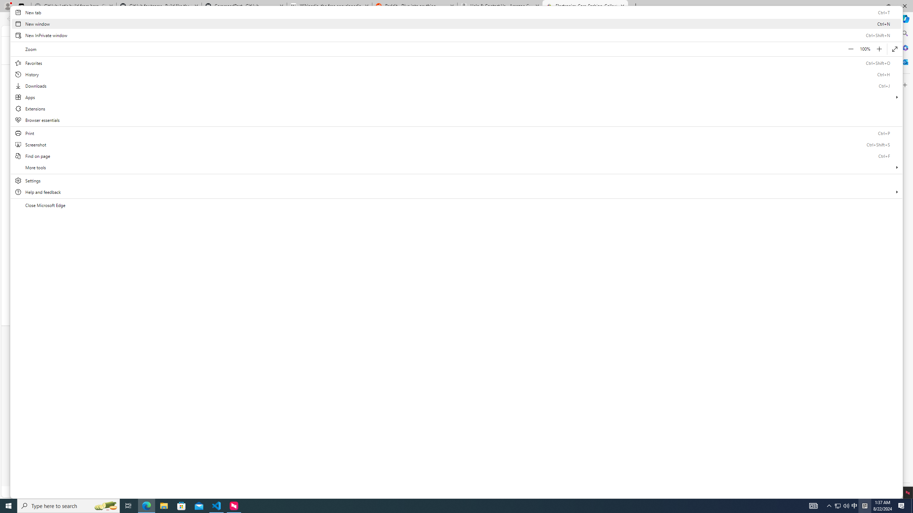 The height and width of the screenshot is (513, 913). Describe the element at coordinates (616, 368) in the screenshot. I see `Contact us` at that location.